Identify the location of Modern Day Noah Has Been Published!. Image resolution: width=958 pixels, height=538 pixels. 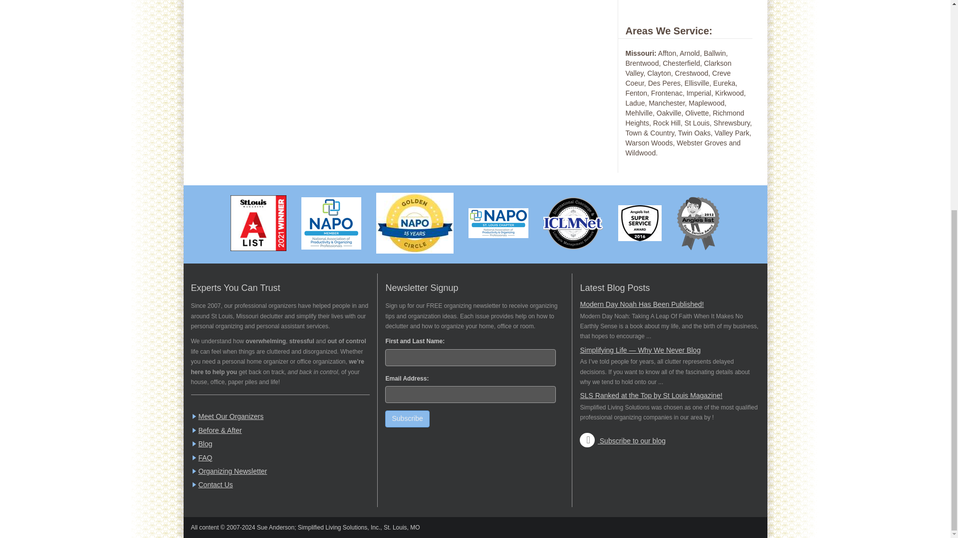
(641, 304).